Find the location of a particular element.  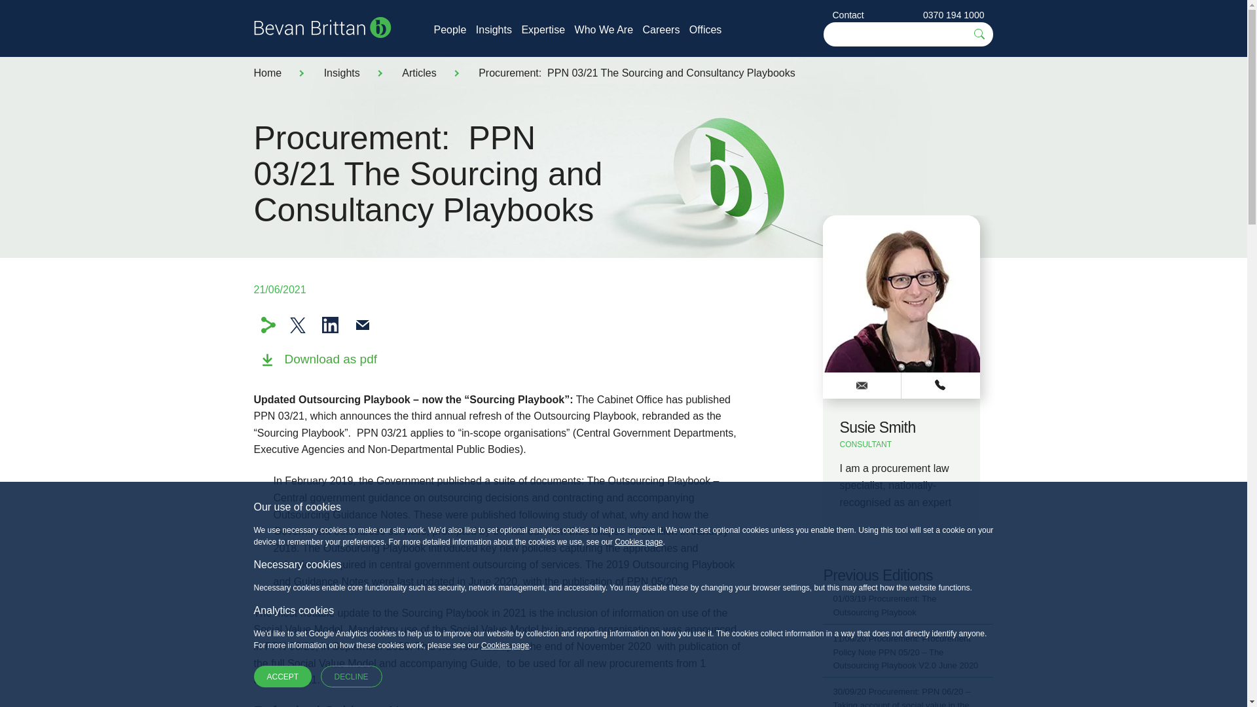

0370 194 1000 is located at coordinates (953, 14).